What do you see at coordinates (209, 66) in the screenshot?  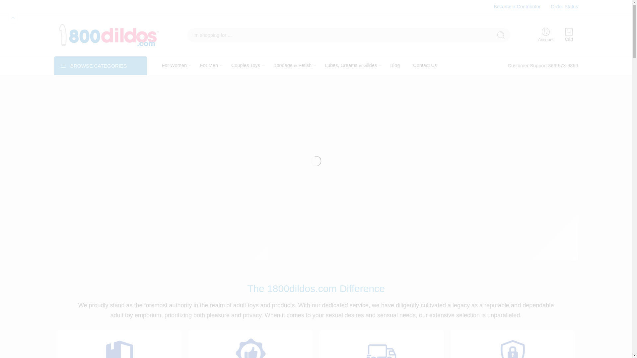 I see `For Men` at bounding box center [209, 66].